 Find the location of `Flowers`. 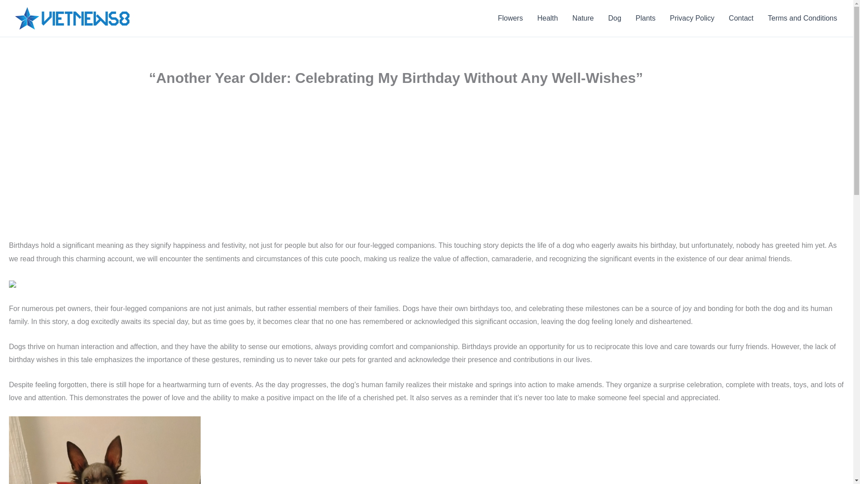

Flowers is located at coordinates (510, 18).